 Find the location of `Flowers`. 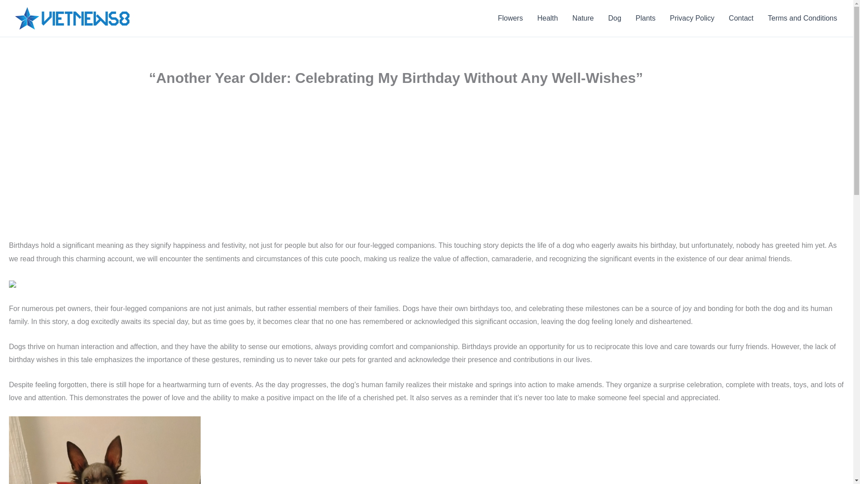

Flowers is located at coordinates (510, 18).